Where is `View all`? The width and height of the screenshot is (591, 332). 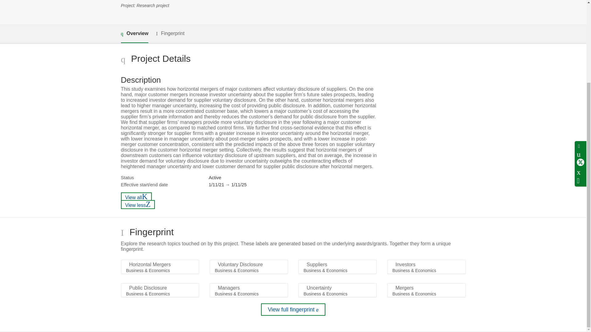
View all is located at coordinates (136, 197).